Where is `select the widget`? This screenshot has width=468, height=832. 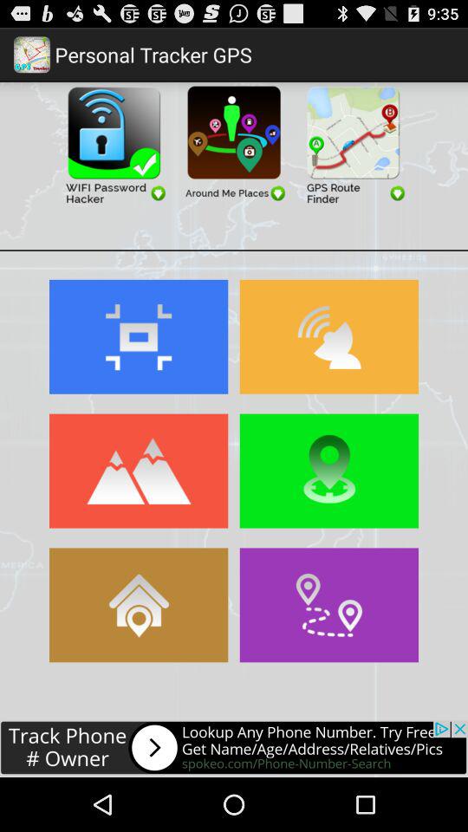
select the widget is located at coordinates (354, 144).